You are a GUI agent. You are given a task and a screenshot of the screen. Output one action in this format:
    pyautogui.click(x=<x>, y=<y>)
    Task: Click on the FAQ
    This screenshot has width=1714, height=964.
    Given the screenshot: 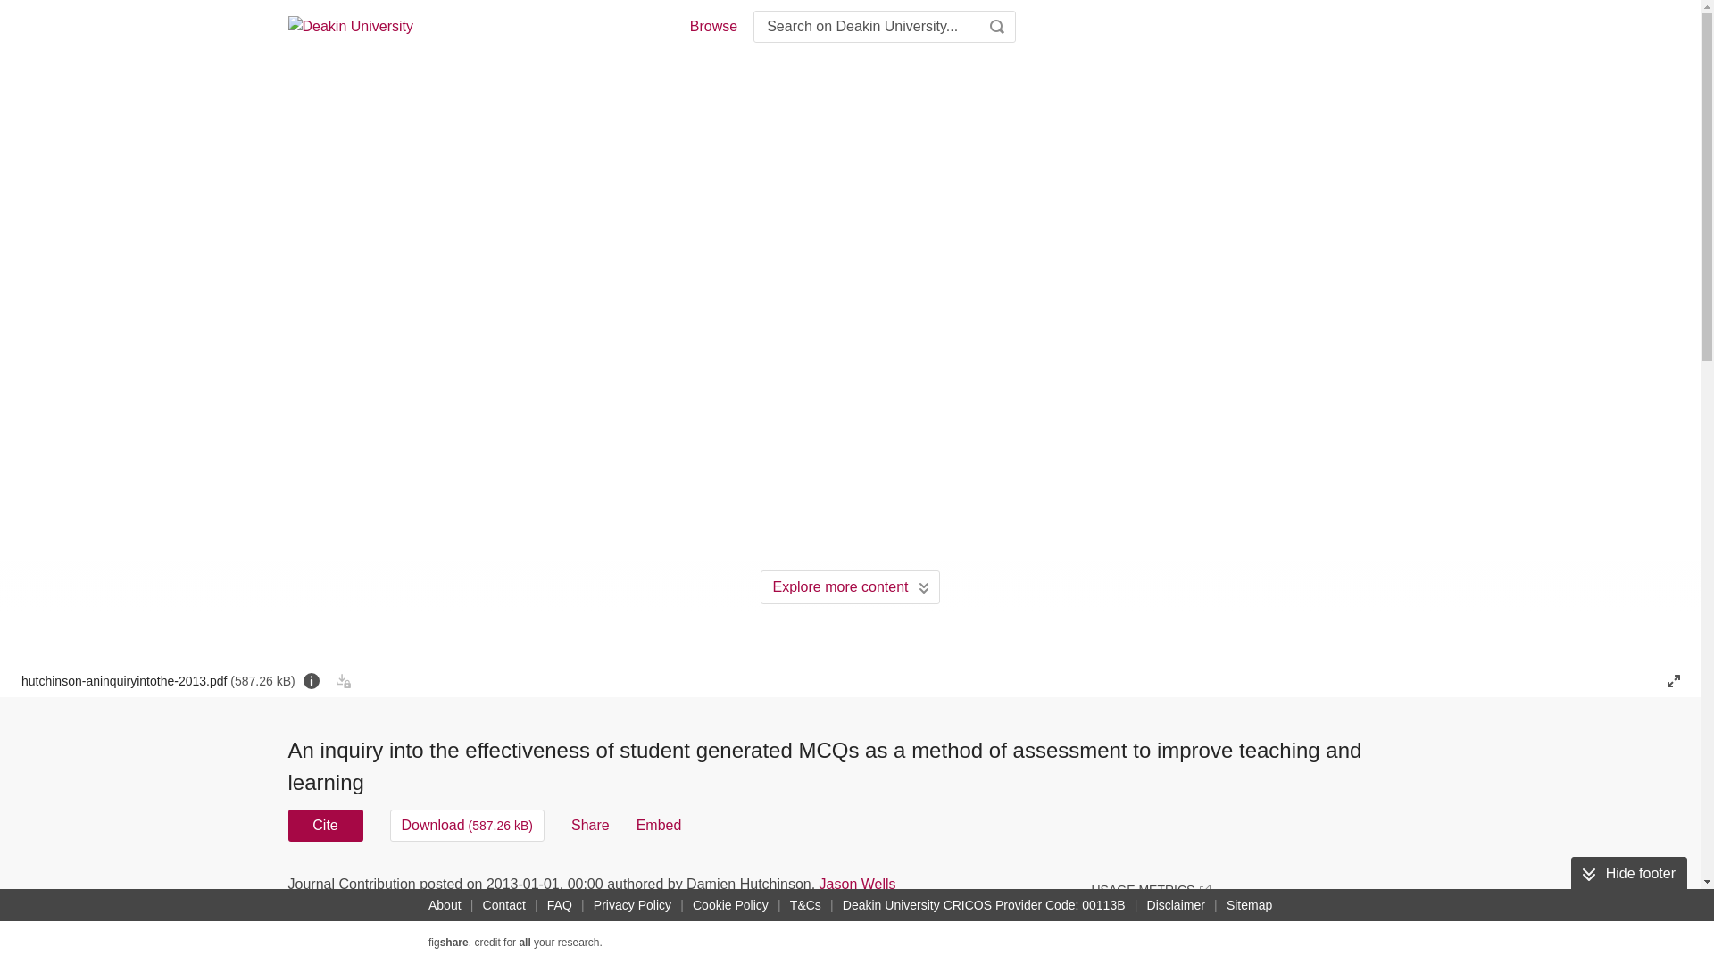 What is the action you would take?
    pyautogui.click(x=559, y=905)
    